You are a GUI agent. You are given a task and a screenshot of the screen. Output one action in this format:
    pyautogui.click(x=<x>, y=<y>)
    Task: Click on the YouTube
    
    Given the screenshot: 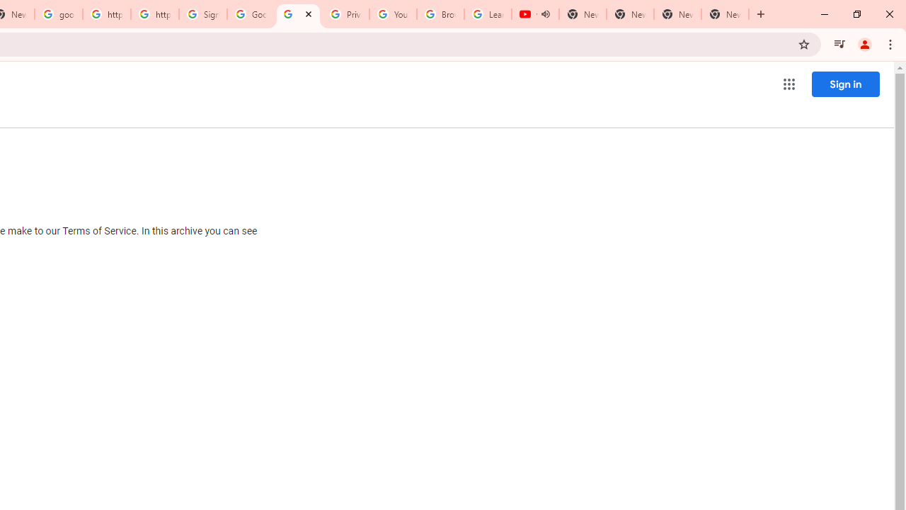 What is the action you would take?
    pyautogui.click(x=393, y=14)
    